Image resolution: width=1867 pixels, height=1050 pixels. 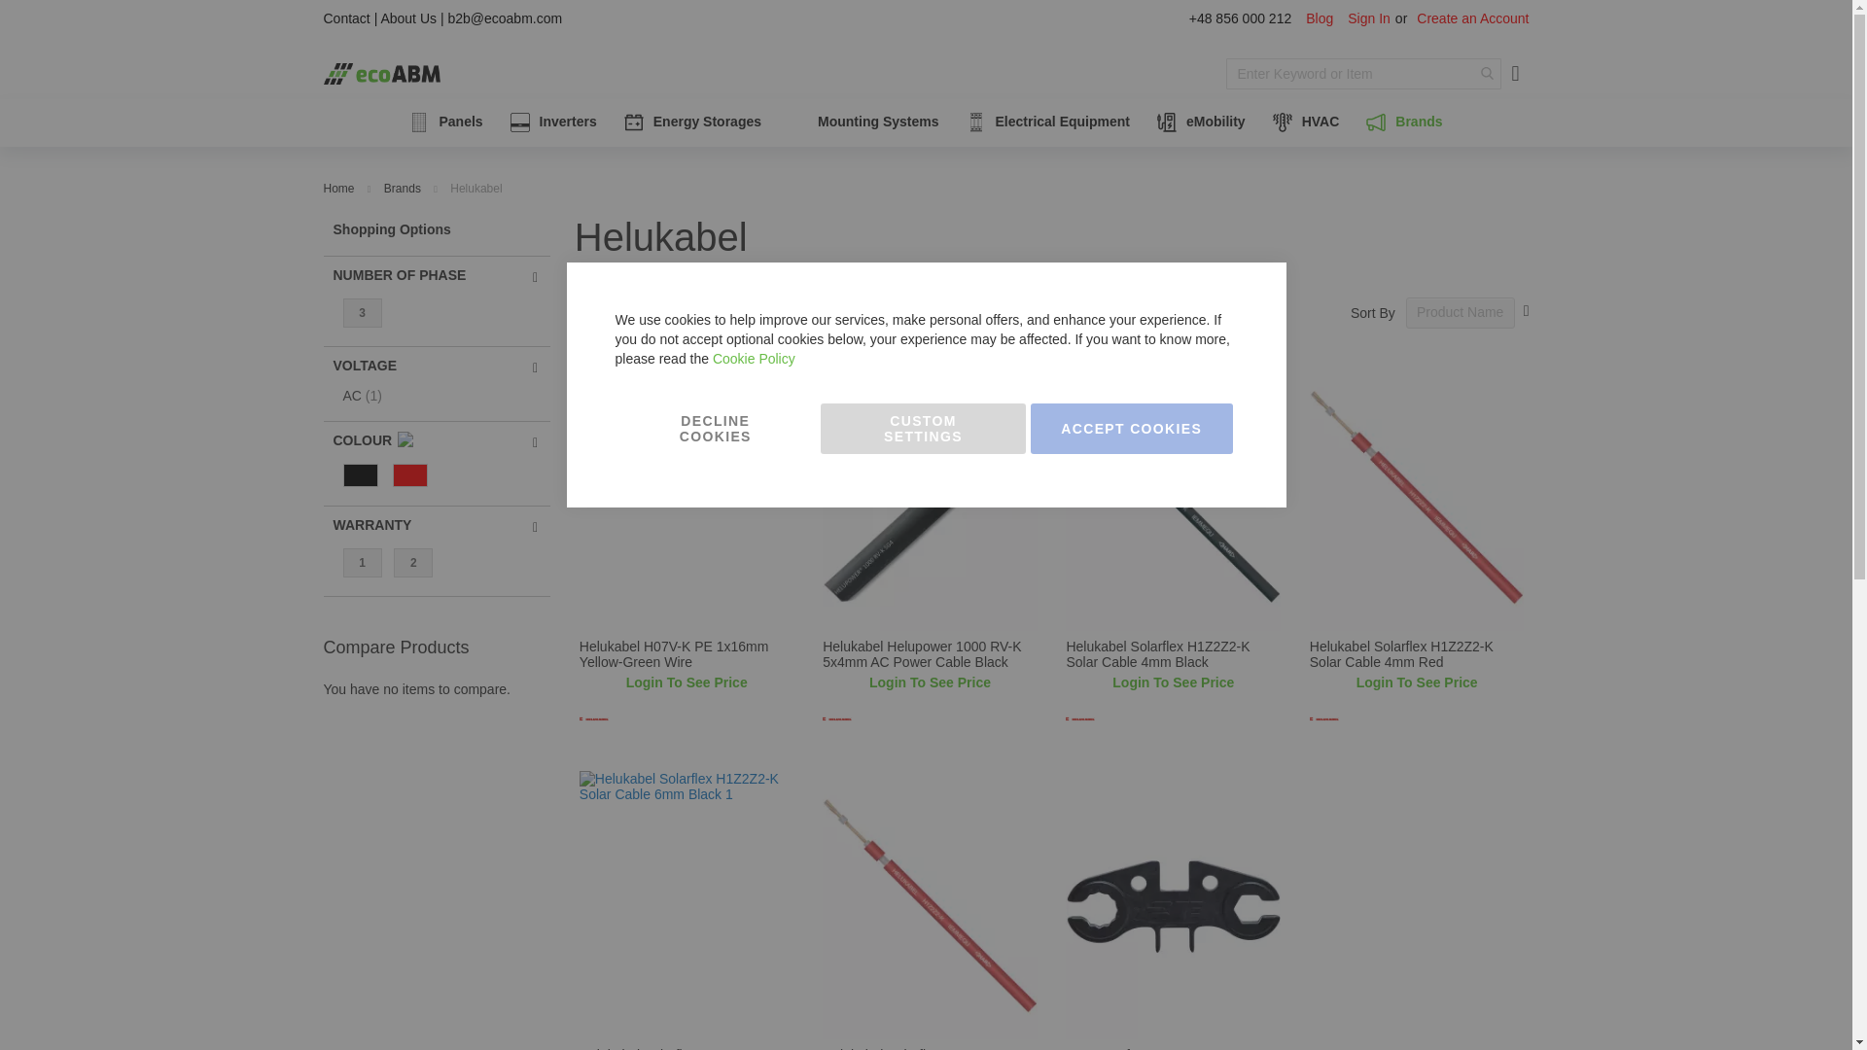 What do you see at coordinates (923, 428) in the screenshot?
I see `CUSTOM SETTINGS` at bounding box center [923, 428].